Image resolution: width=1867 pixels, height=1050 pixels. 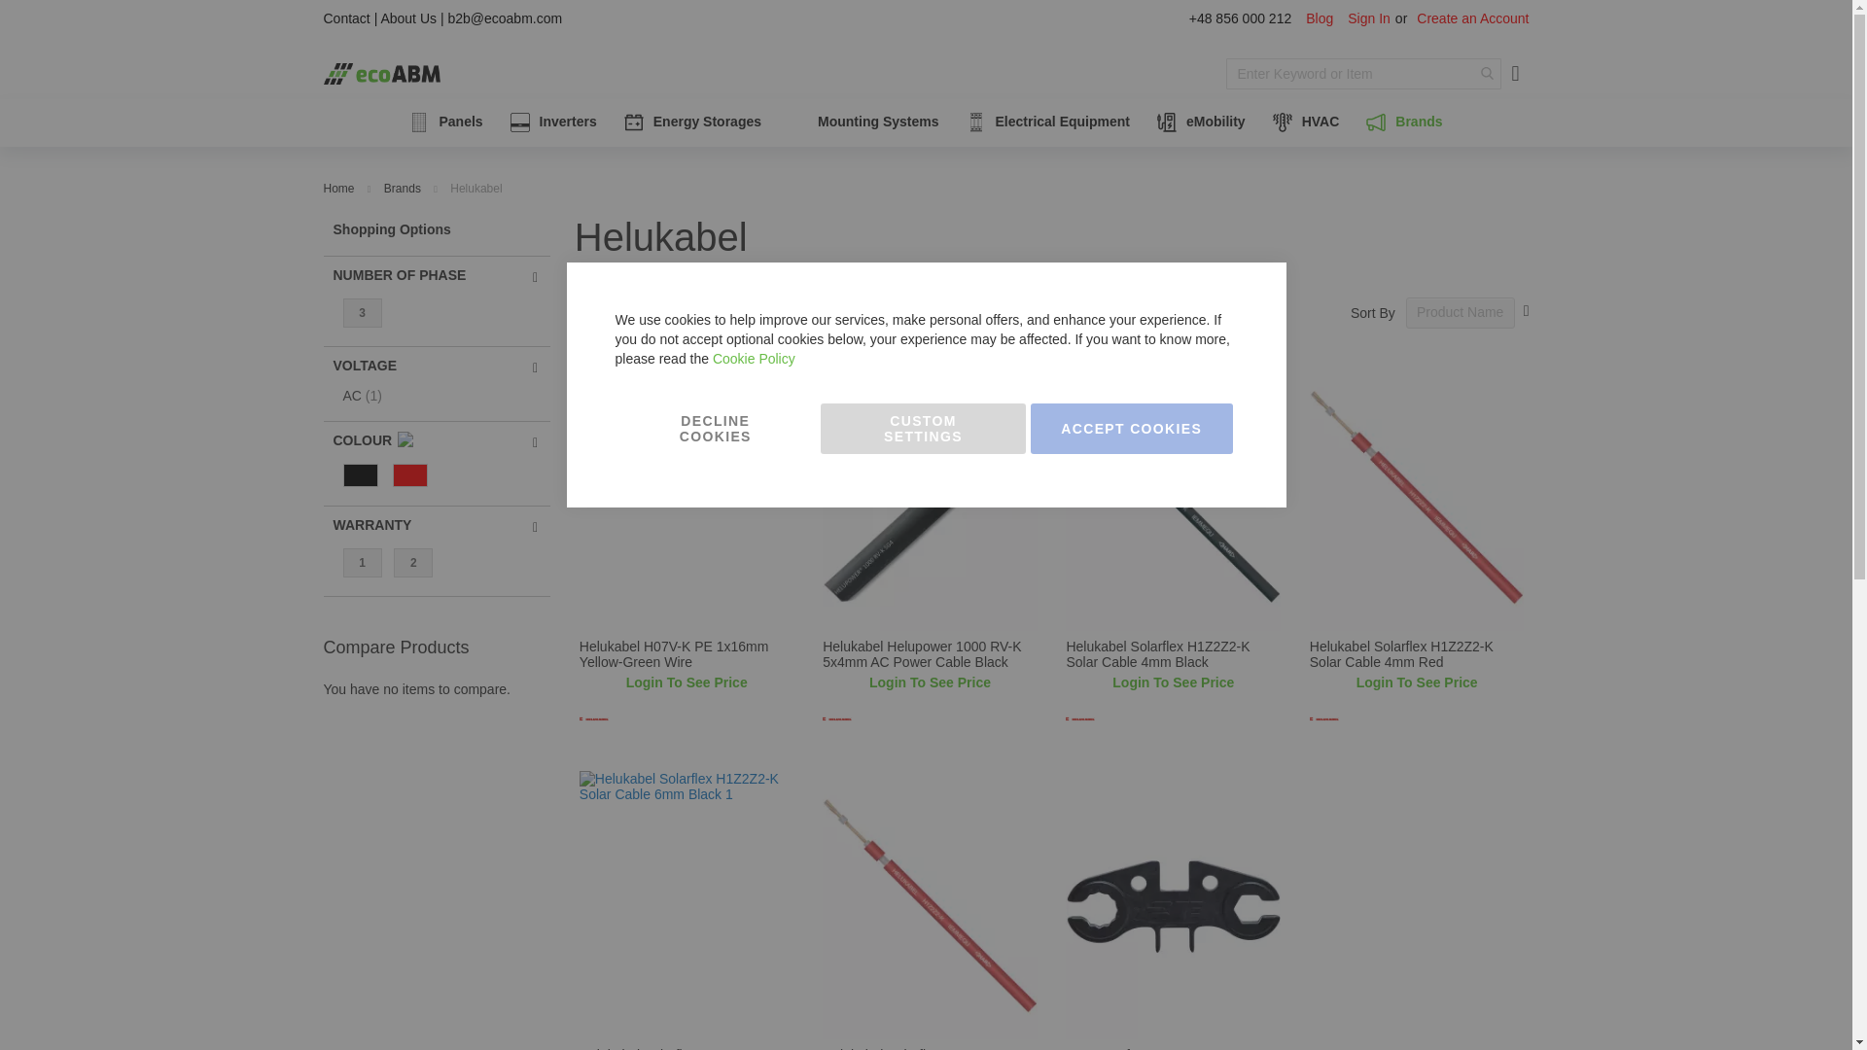 What do you see at coordinates (923, 428) in the screenshot?
I see `CUSTOM SETTINGS` at bounding box center [923, 428].